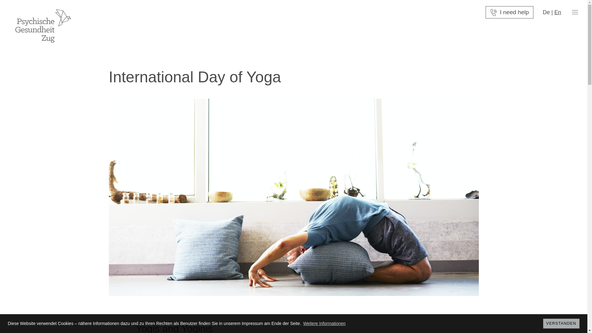  What do you see at coordinates (557, 12) in the screenshot?
I see `Englisch` at bounding box center [557, 12].